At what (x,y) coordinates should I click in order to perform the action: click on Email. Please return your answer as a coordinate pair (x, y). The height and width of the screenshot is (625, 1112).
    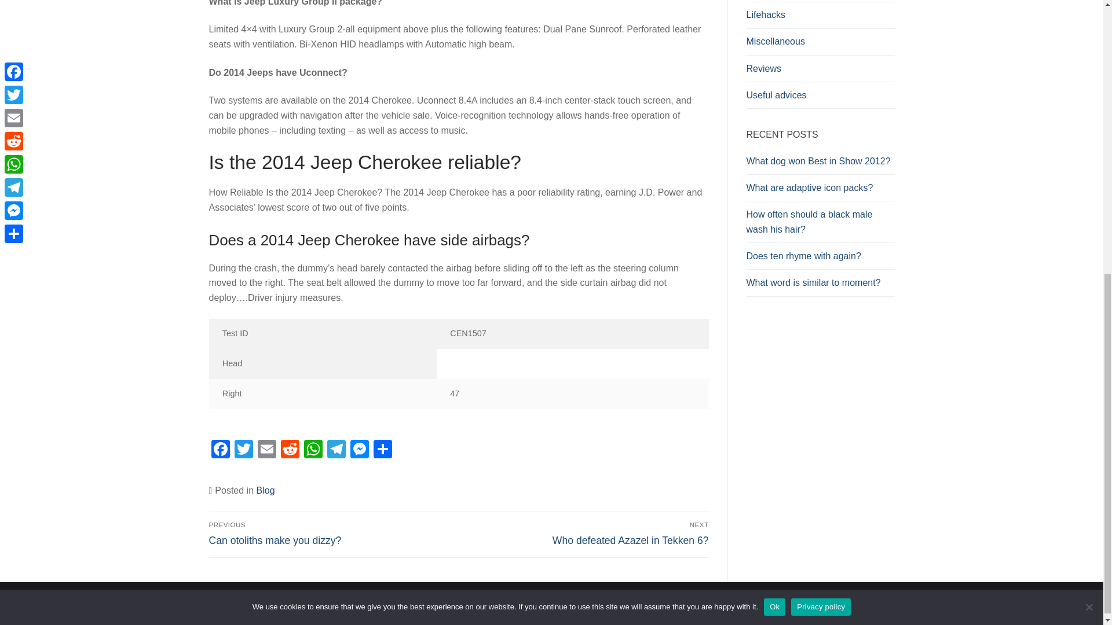
    Looking at the image, I should click on (266, 450).